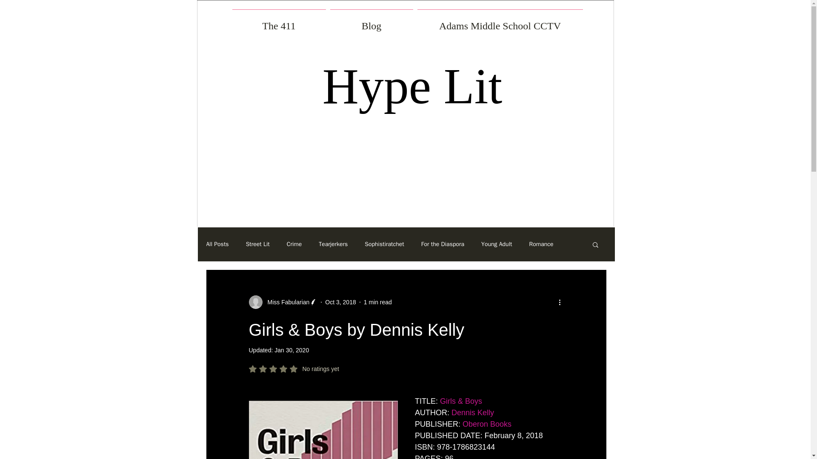 This screenshot has width=817, height=459. I want to click on All Posts, so click(217, 244).